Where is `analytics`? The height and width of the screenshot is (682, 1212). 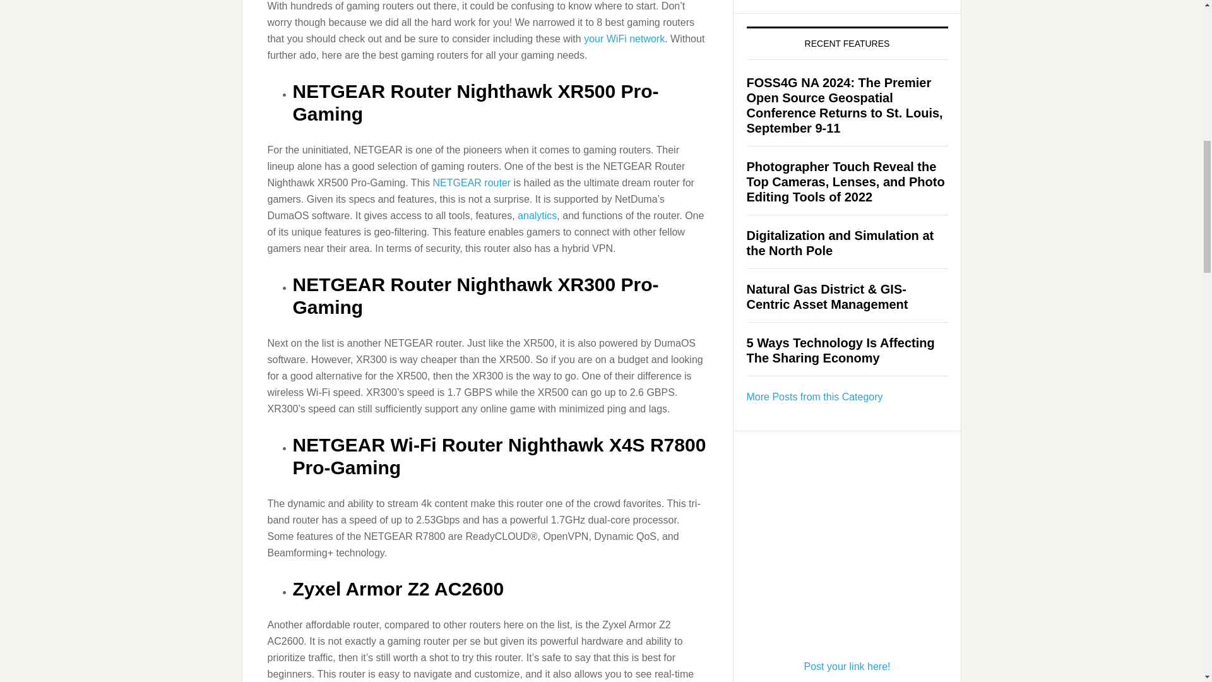
analytics is located at coordinates (537, 215).